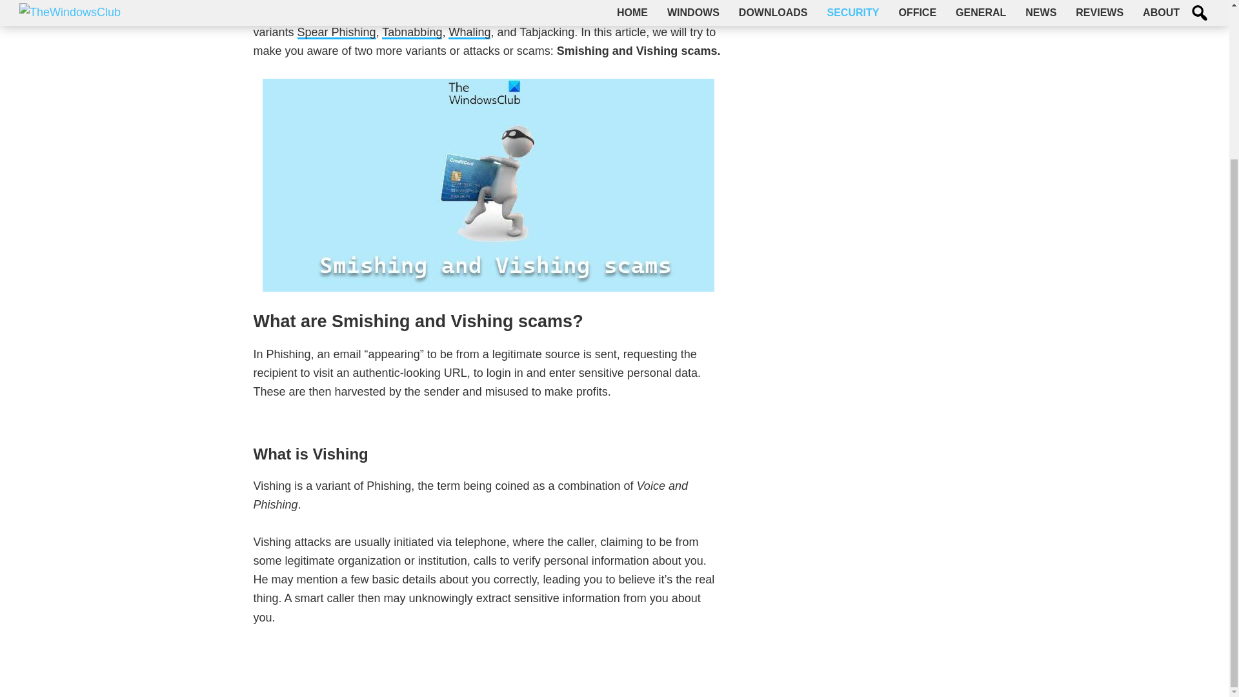 The width and height of the screenshot is (1239, 697). Describe the element at coordinates (586, 13) in the screenshot. I see `Phishing` at that location.